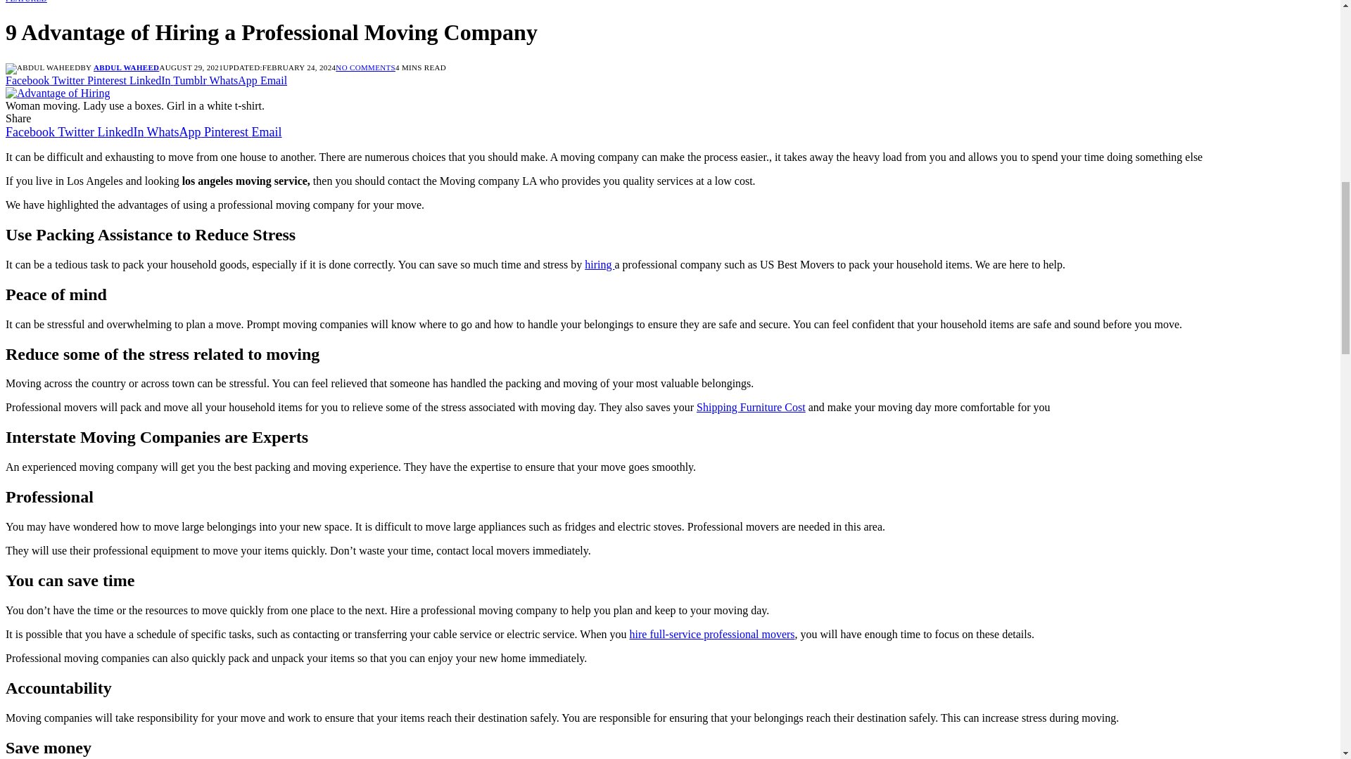  I want to click on Share on WhatsApp, so click(234, 80).